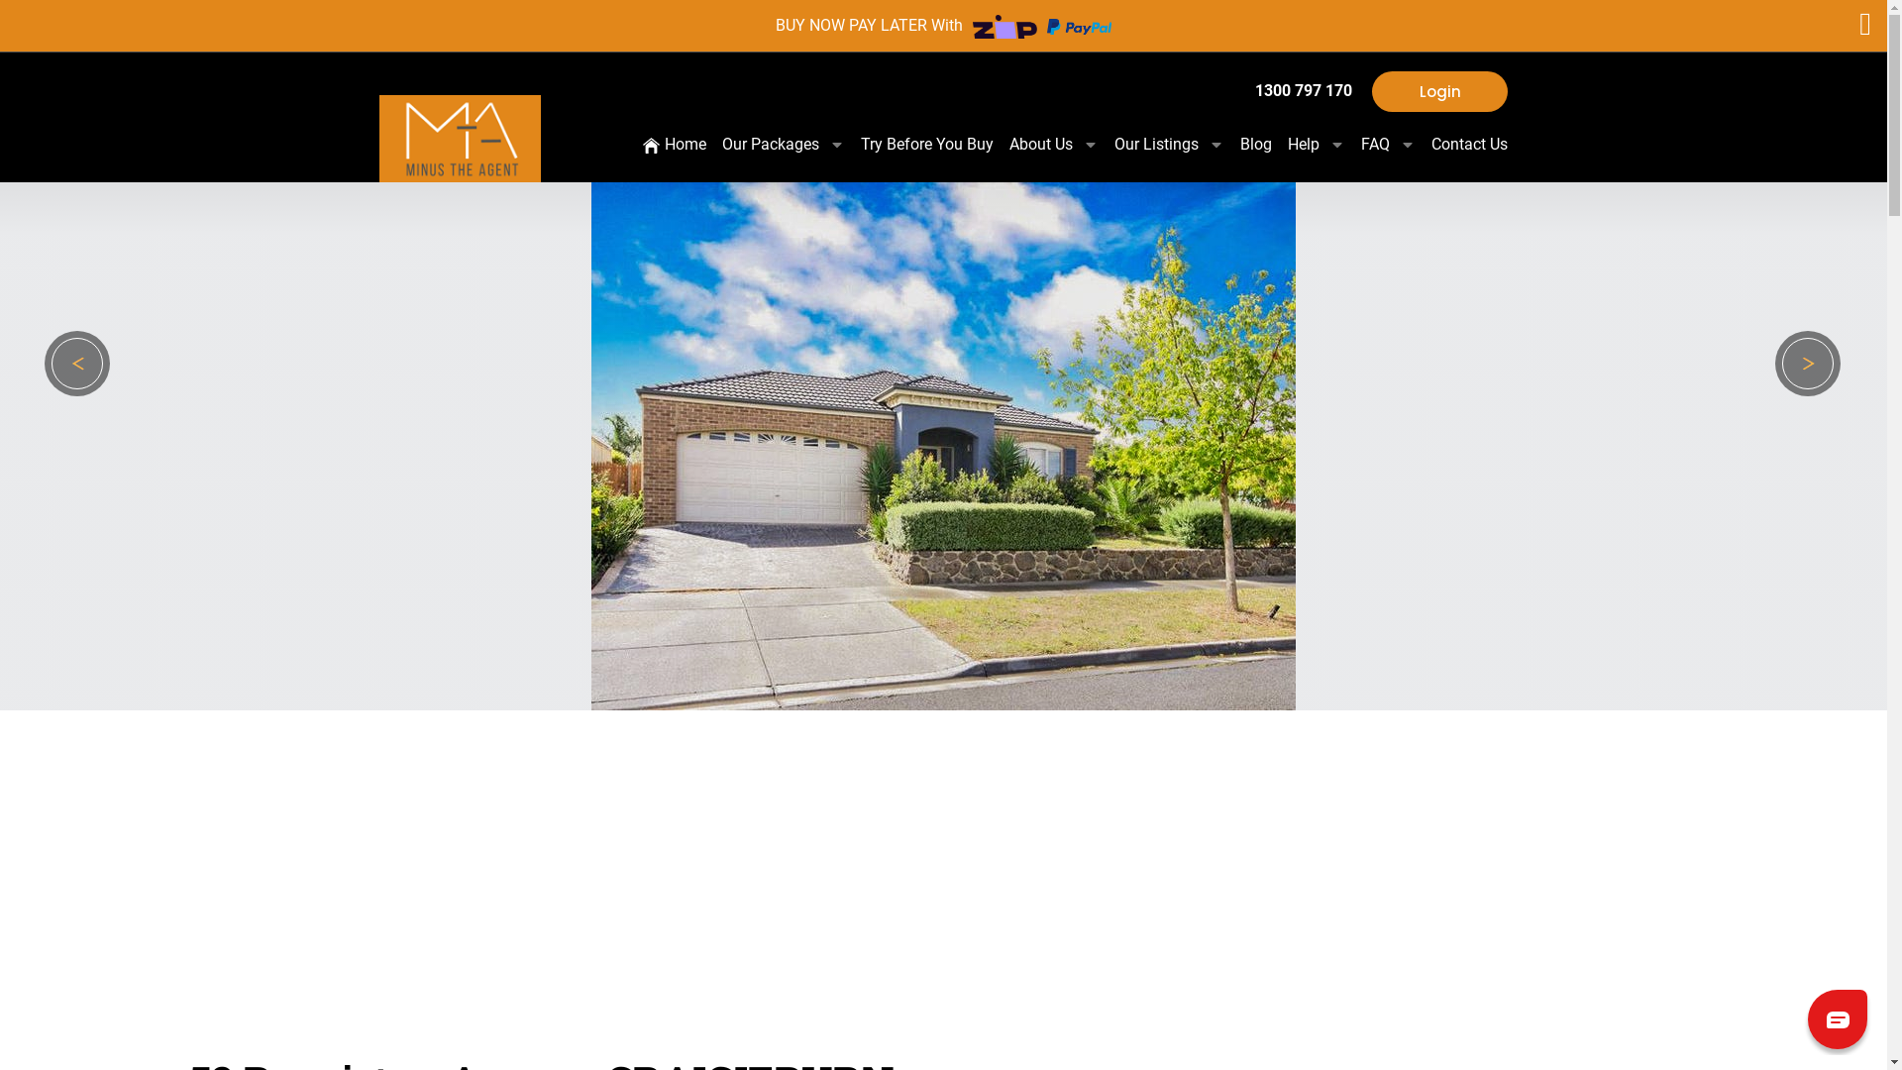  I want to click on Chat, so click(1838, 1018).